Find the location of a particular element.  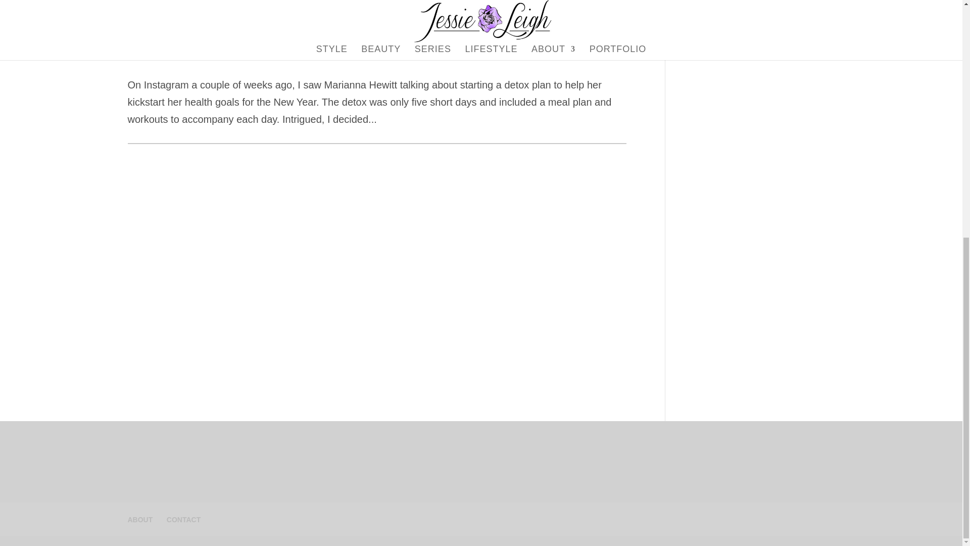

ABOUT is located at coordinates (139, 519).